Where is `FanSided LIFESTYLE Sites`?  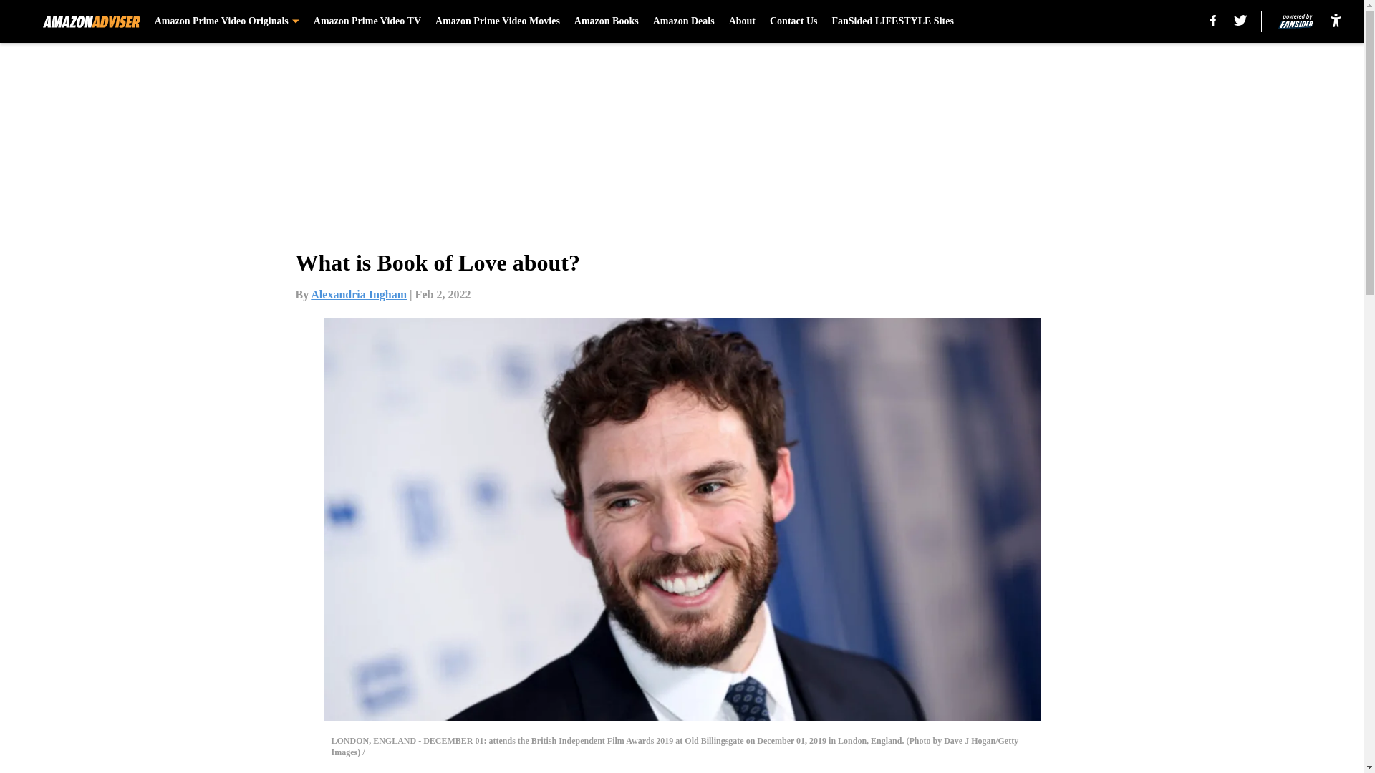 FanSided LIFESTYLE Sites is located at coordinates (892, 21).